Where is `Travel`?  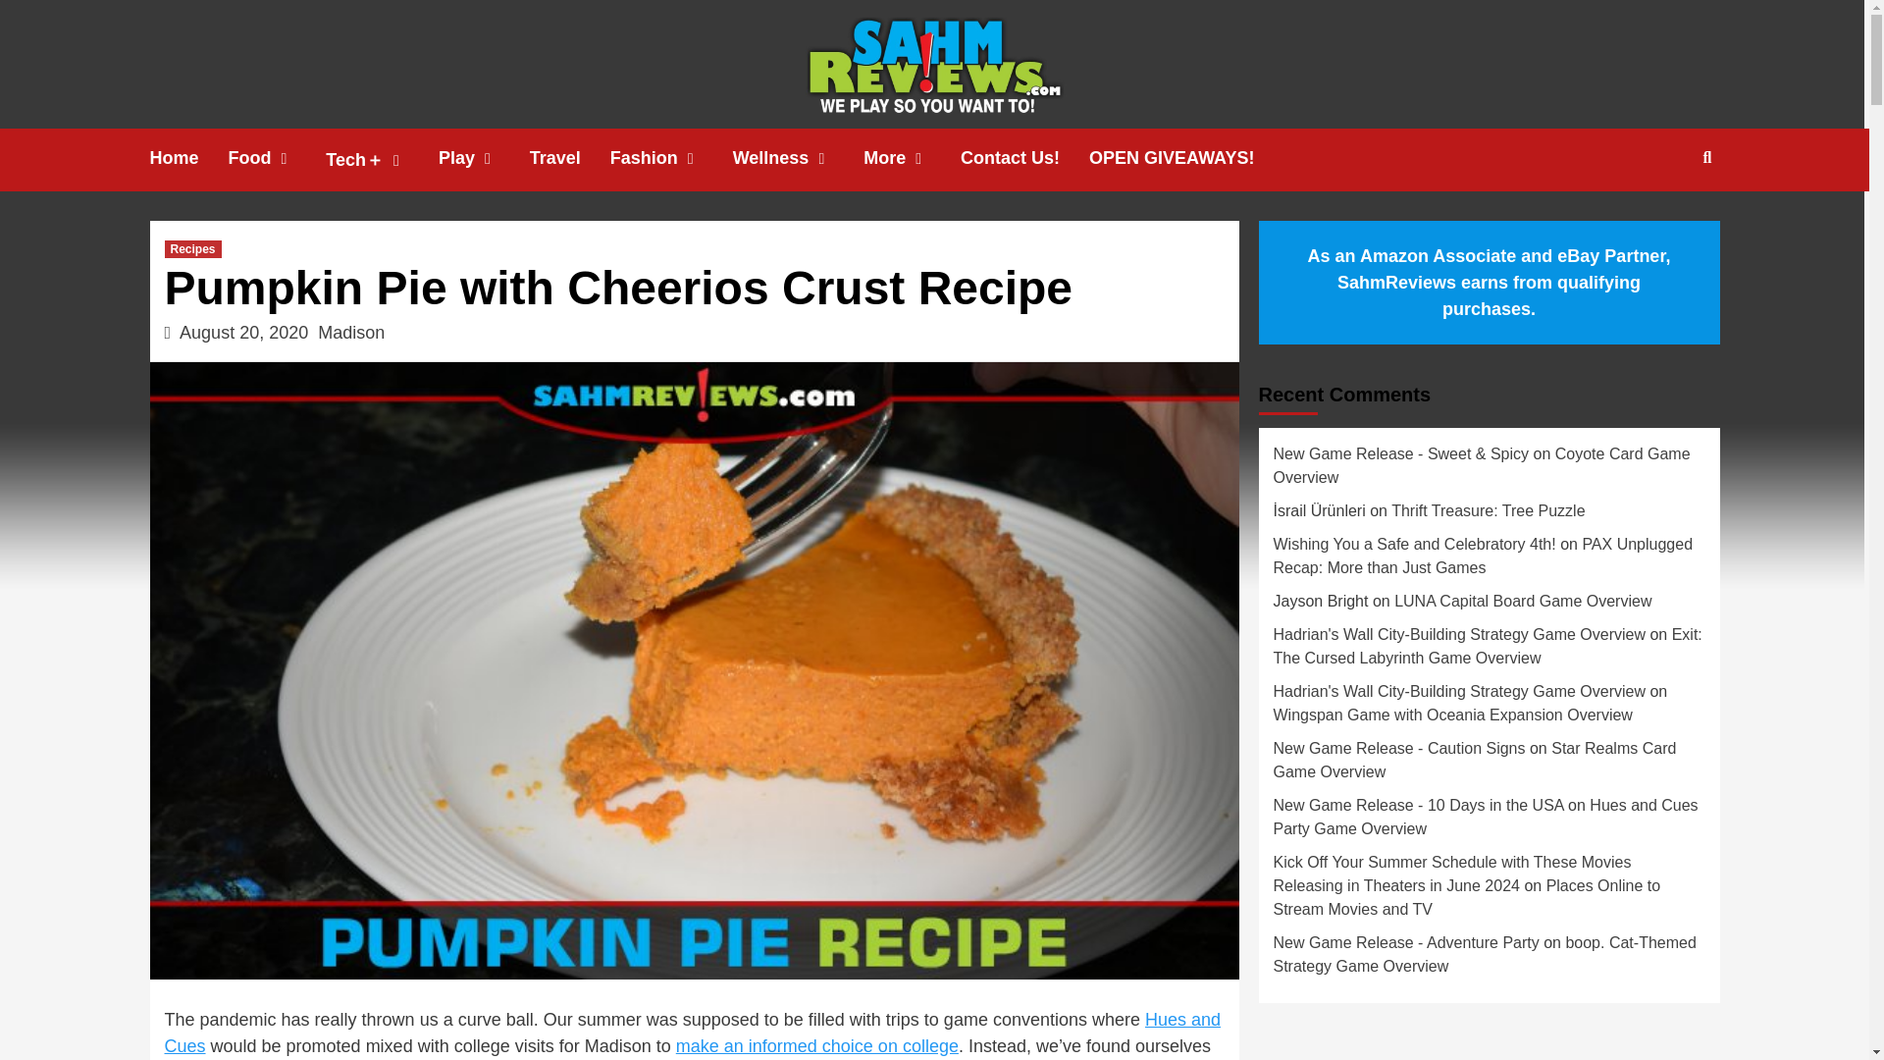 Travel is located at coordinates (569, 158).